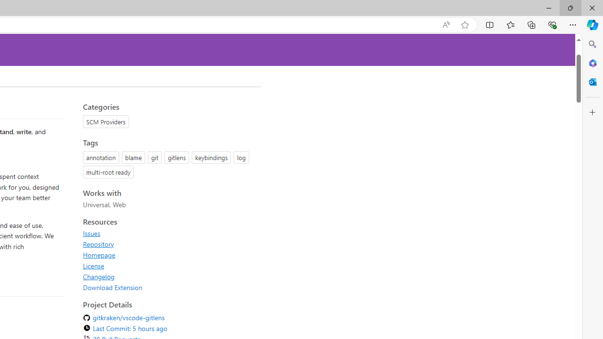 The width and height of the screenshot is (603, 339). Describe the element at coordinates (169, 233) in the screenshot. I see `Issues` at that location.